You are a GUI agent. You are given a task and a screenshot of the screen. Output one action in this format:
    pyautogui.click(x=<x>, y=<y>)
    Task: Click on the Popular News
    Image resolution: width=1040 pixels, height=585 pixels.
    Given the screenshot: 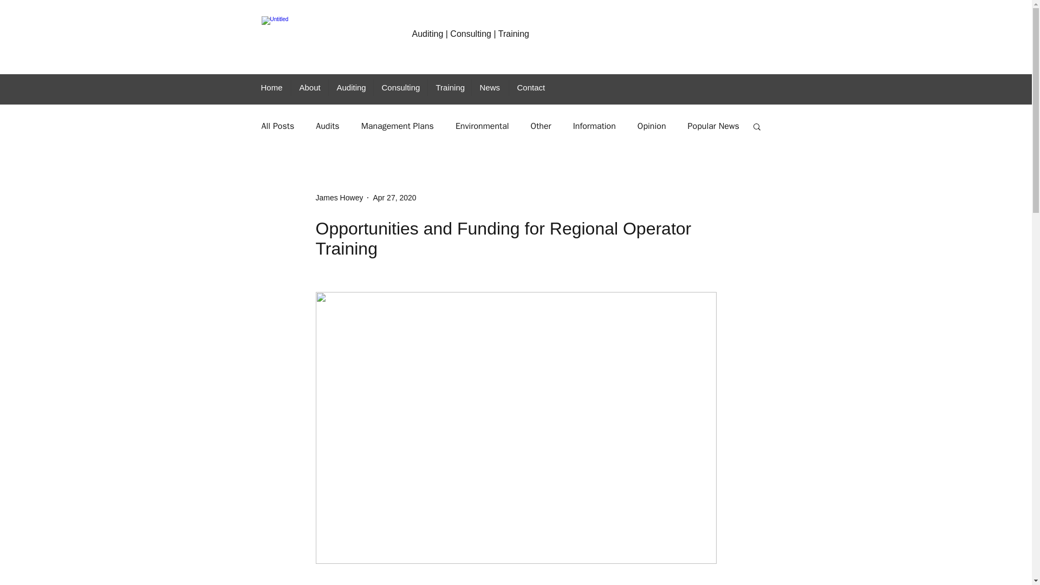 What is the action you would take?
    pyautogui.click(x=713, y=126)
    